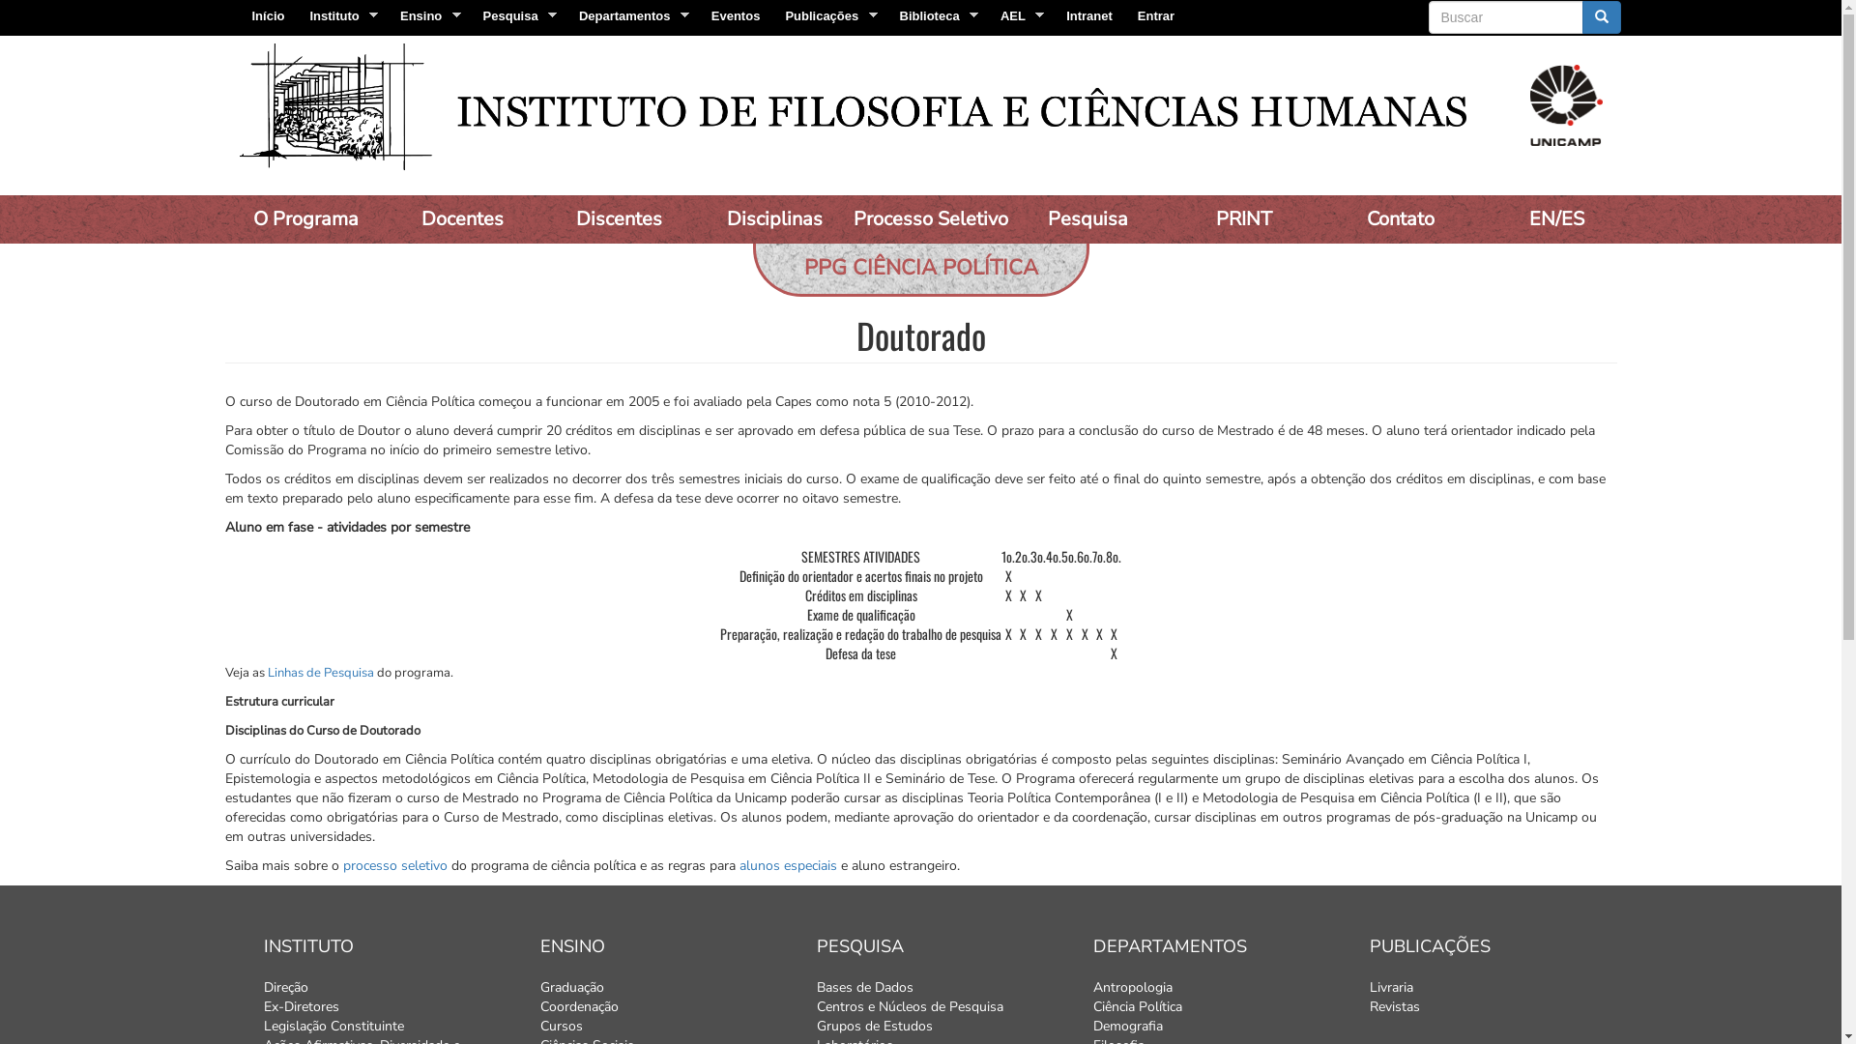 The image size is (1856, 1044). I want to click on Buscar, so click(1430, 35).